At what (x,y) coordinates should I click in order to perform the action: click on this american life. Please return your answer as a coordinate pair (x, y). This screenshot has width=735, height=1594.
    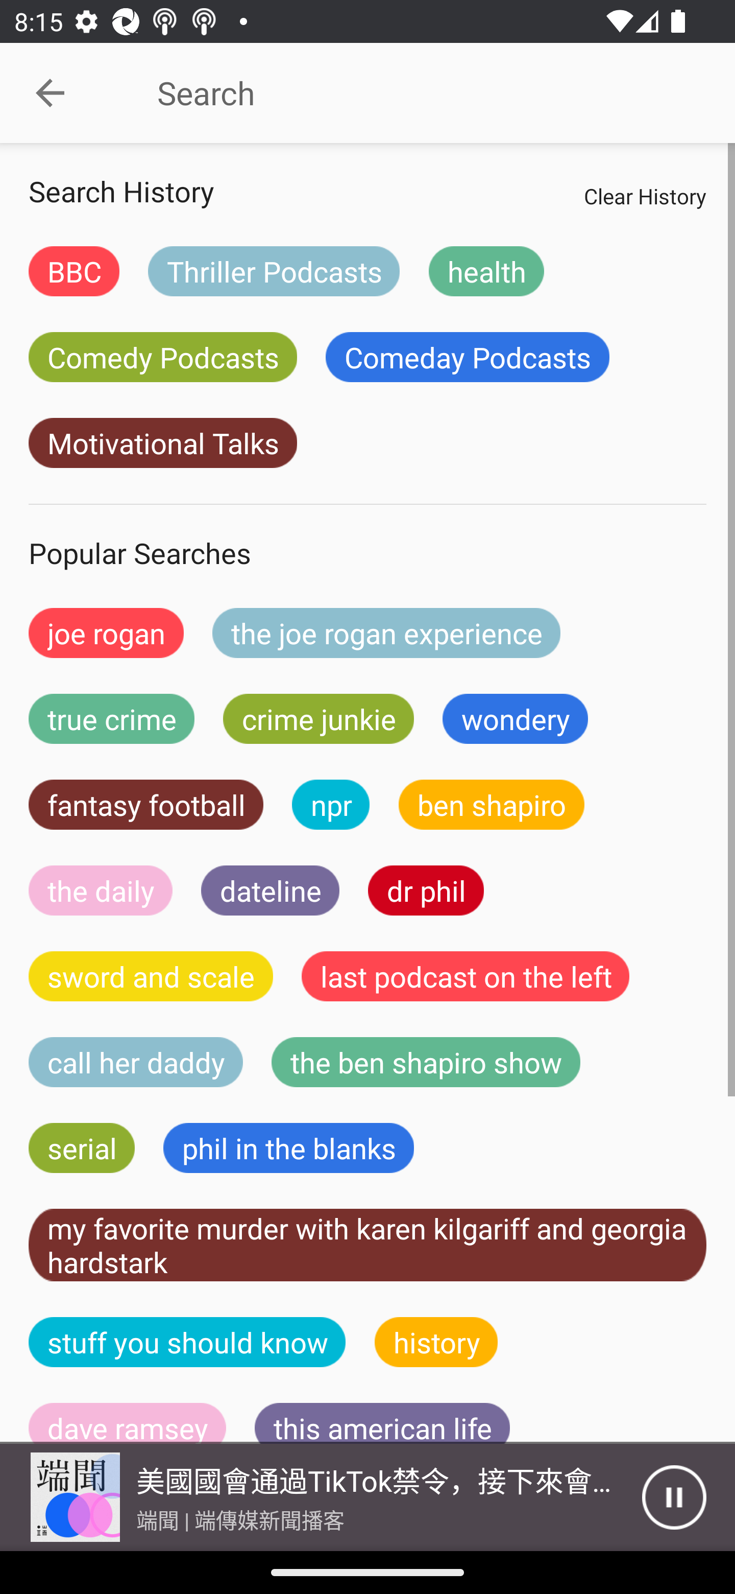
    Looking at the image, I should click on (382, 1423).